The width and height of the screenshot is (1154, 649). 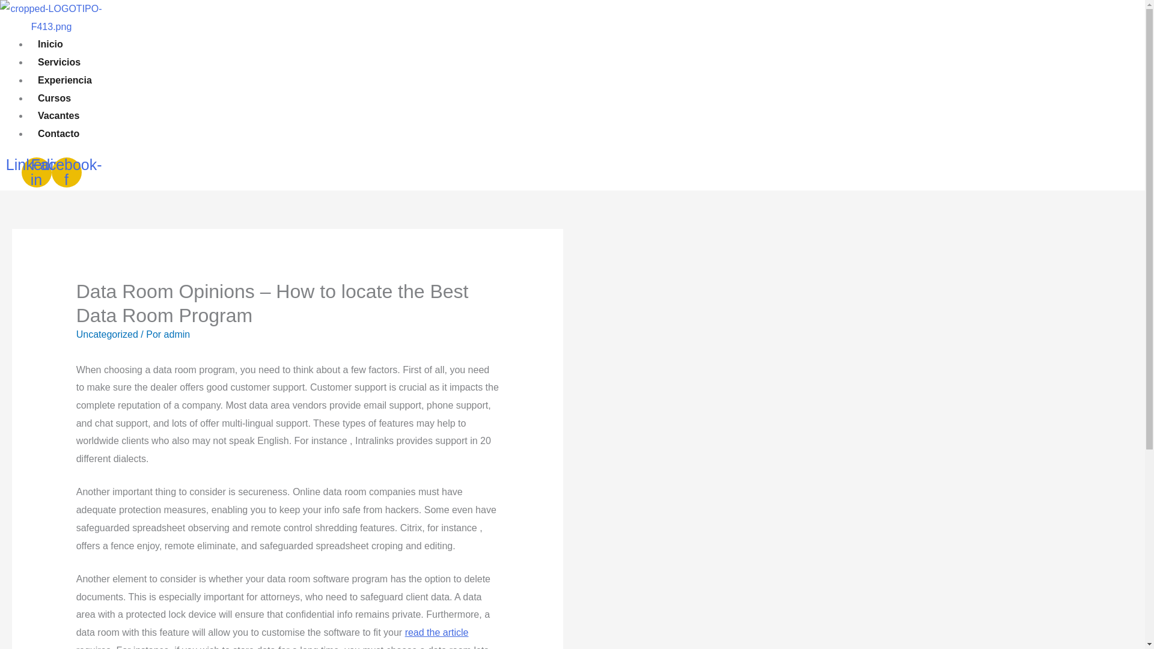 What do you see at coordinates (37, 172) in the screenshot?
I see `Linkedin-in` at bounding box center [37, 172].